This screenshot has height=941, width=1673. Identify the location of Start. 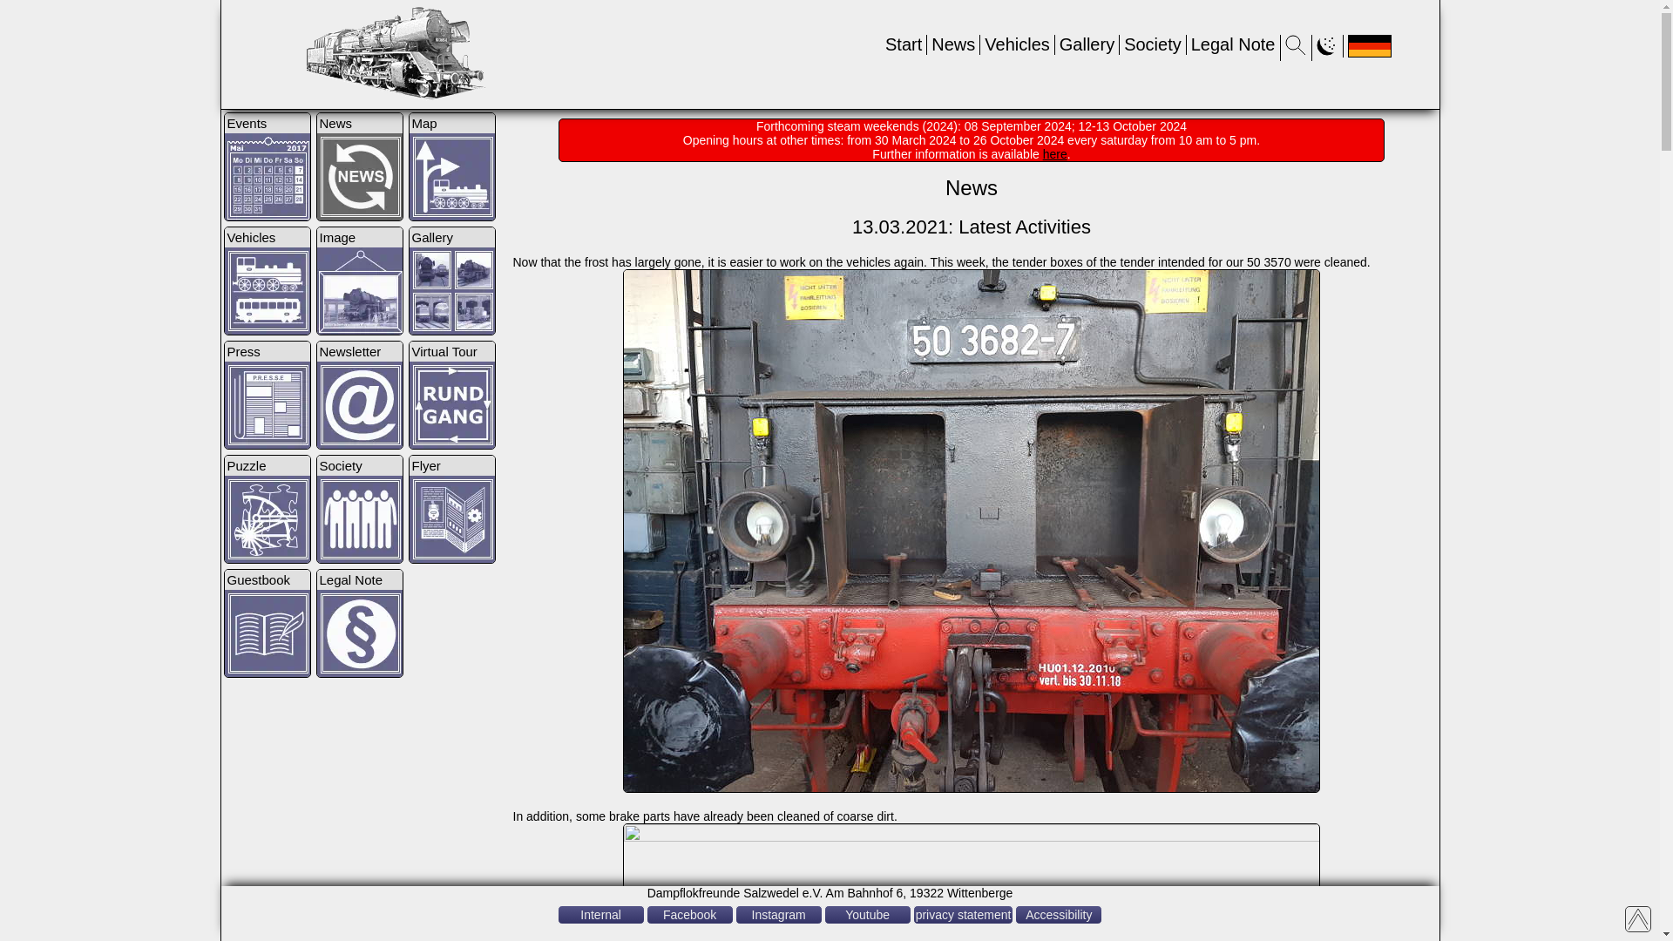
(903, 44).